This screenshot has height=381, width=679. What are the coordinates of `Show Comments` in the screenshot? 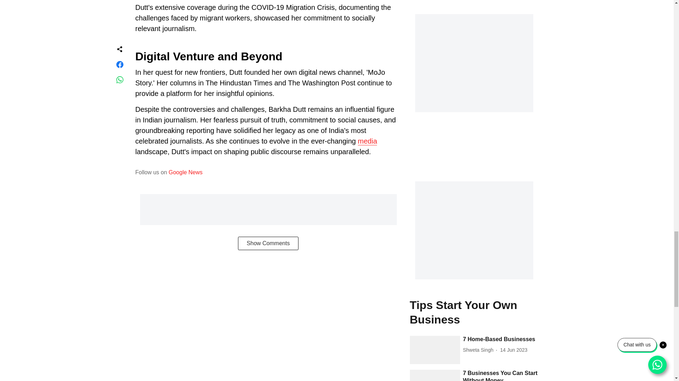 It's located at (268, 243).